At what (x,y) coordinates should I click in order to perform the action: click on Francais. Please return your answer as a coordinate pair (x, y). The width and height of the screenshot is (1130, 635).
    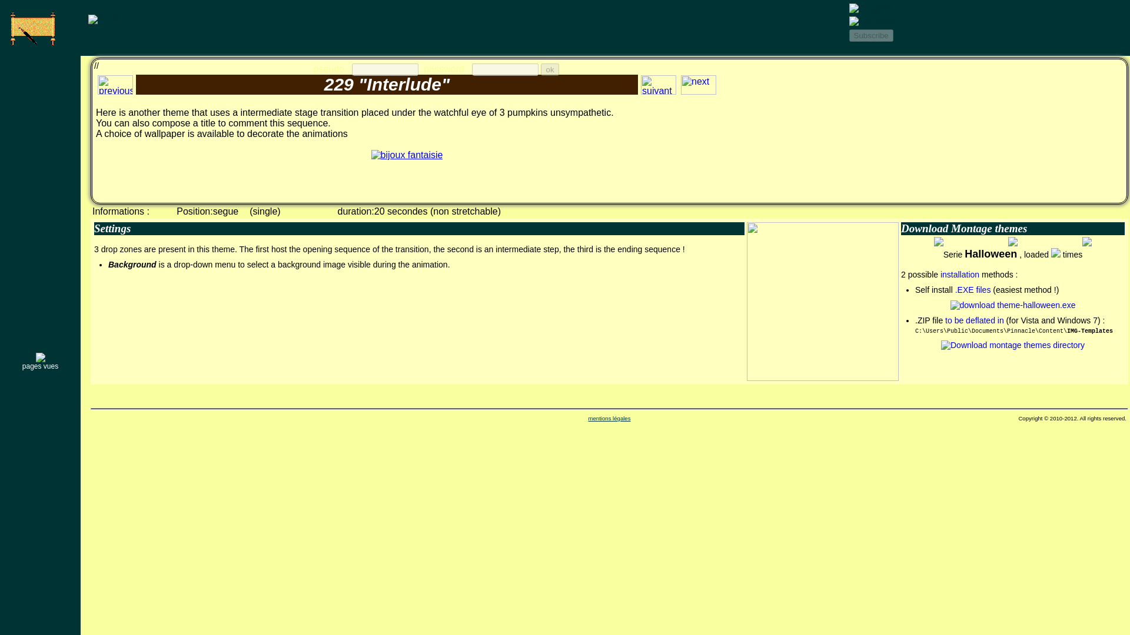
    Looking at the image, I should click on (871, 22).